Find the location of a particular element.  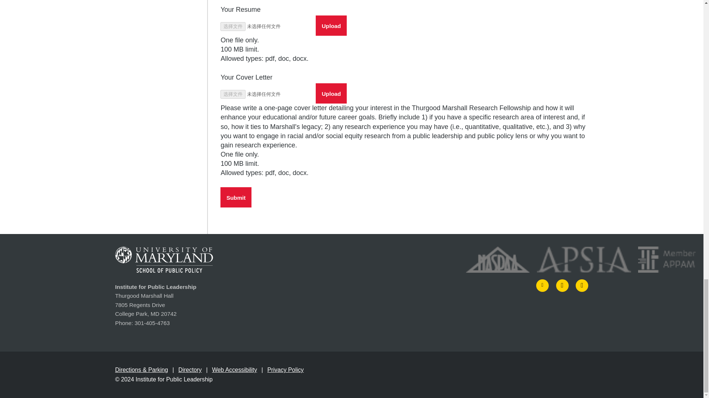

INSTAGRAM is located at coordinates (562, 285).